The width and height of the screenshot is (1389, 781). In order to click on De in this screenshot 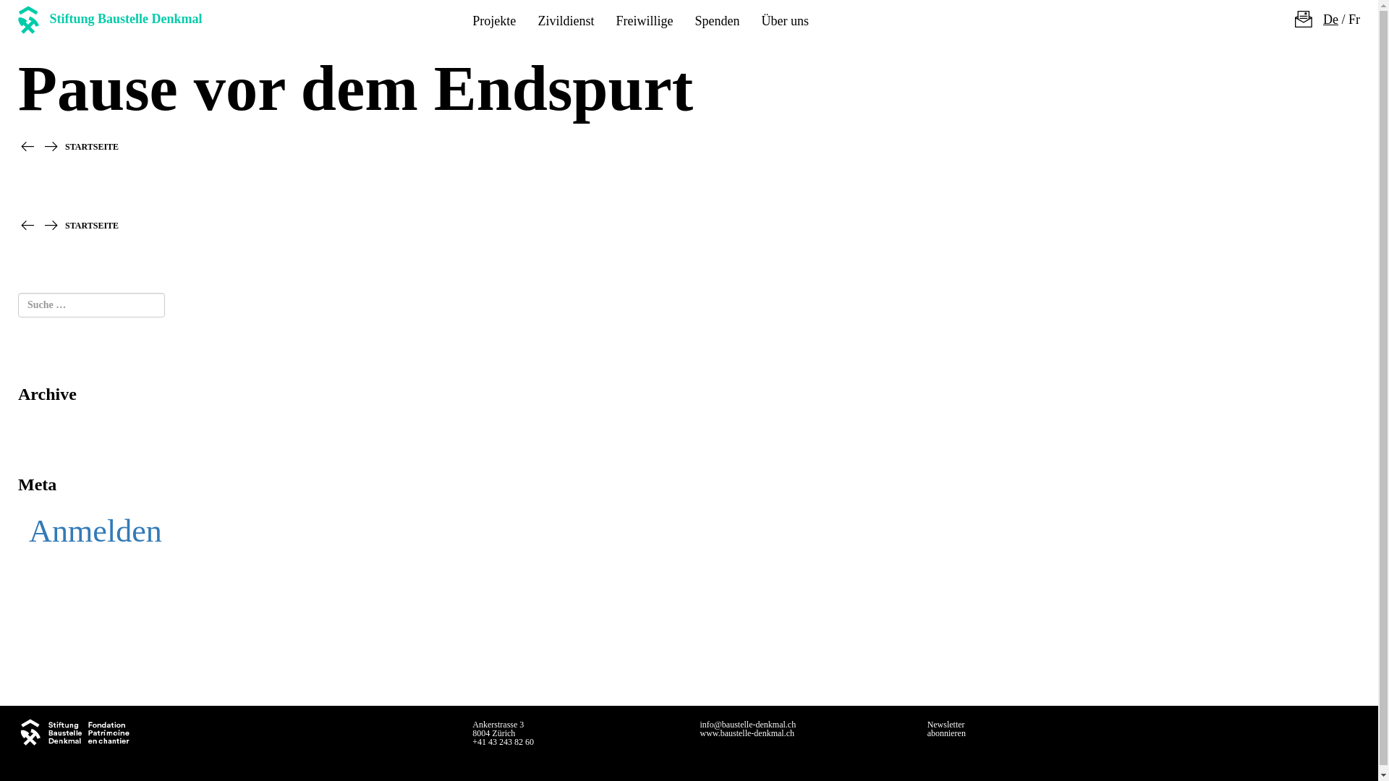, I will do `click(1331, 20)`.